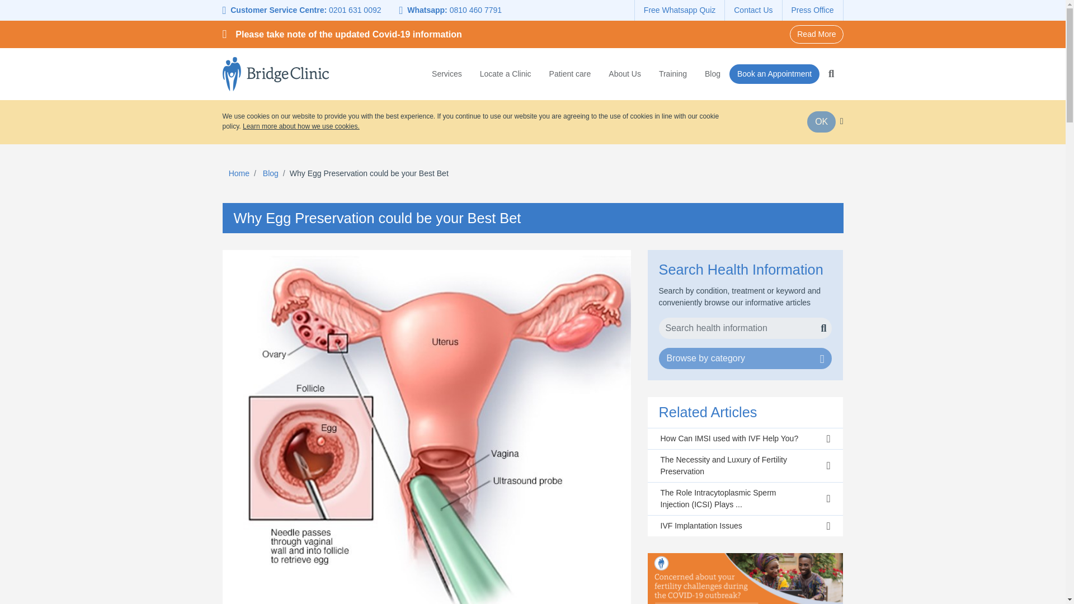 The image size is (1074, 604). What do you see at coordinates (451, 10) in the screenshot?
I see `Whatsapp: 0810 460 7791` at bounding box center [451, 10].